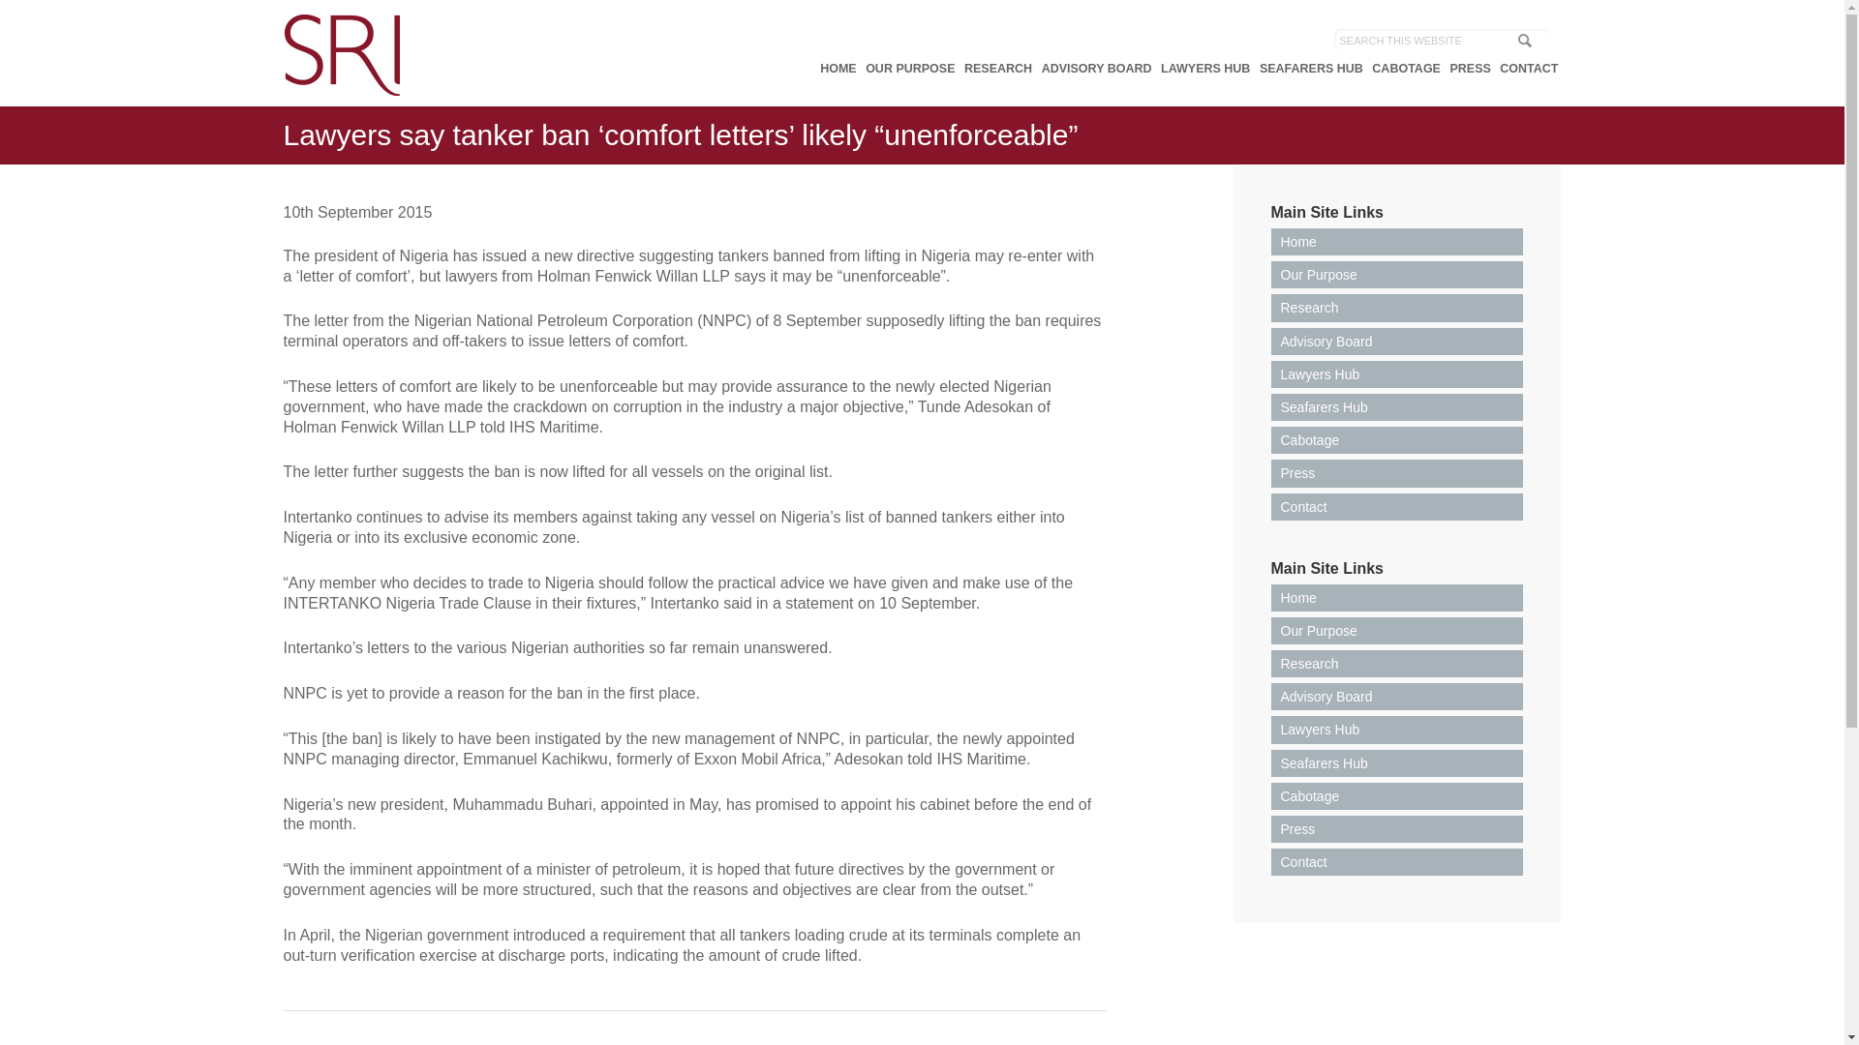 The height and width of the screenshot is (1045, 1859). Describe the element at coordinates (1396, 697) in the screenshot. I see `Advisory Board` at that location.